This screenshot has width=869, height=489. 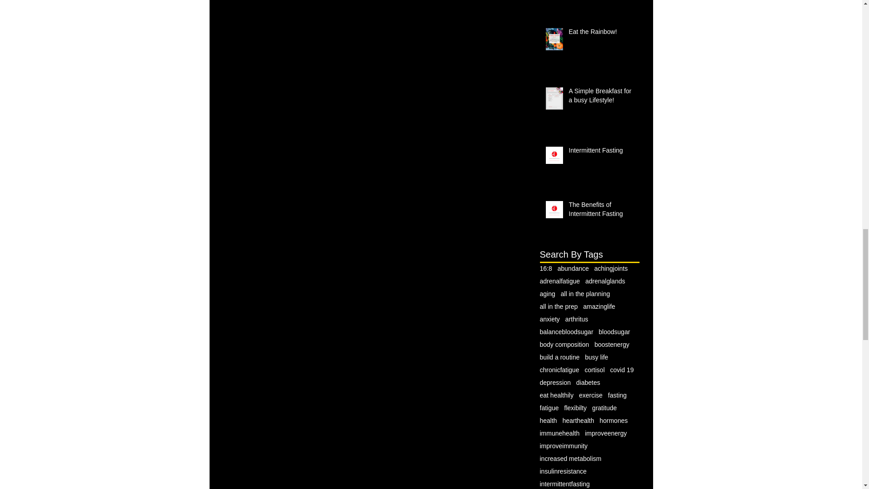 What do you see at coordinates (585, 293) in the screenshot?
I see `all in the planning` at bounding box center [585, 293].